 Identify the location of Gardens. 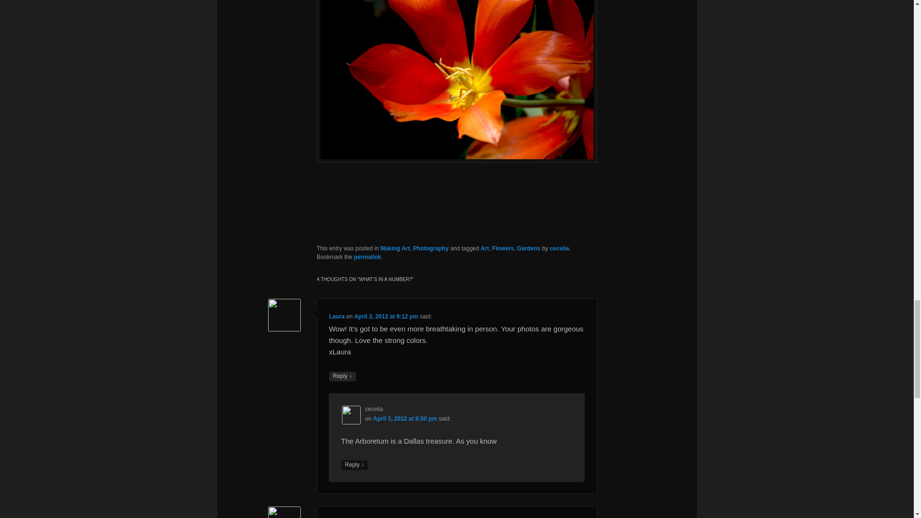
(529, 248).